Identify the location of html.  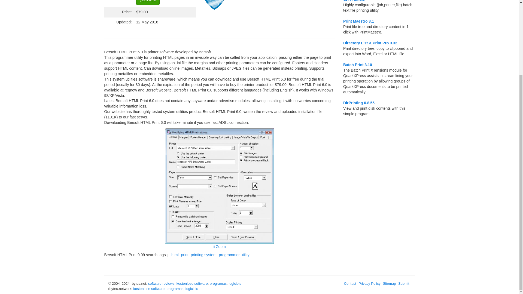
(175, 255).